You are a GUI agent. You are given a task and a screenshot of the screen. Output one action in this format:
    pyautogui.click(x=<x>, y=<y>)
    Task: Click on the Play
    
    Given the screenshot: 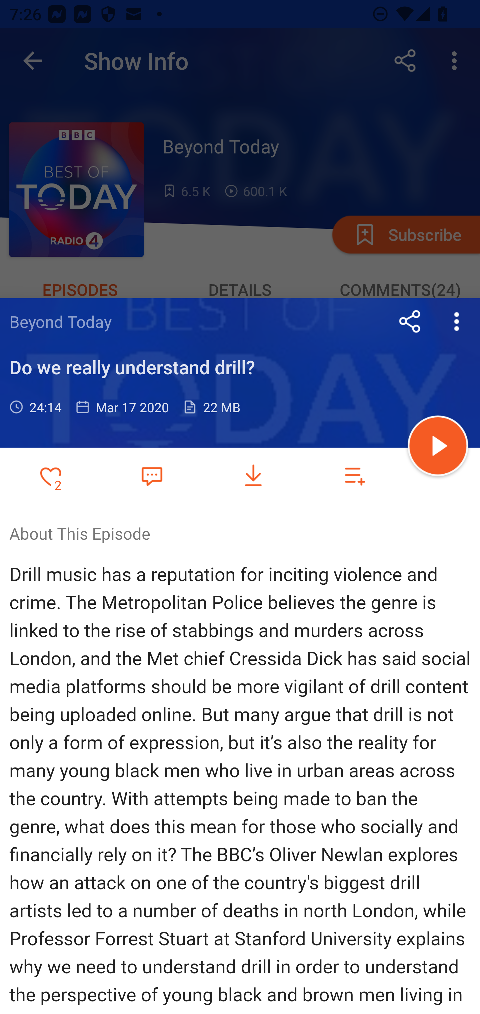 What is the action you would take?
    pyautogui.click(x=438, y=448)
    